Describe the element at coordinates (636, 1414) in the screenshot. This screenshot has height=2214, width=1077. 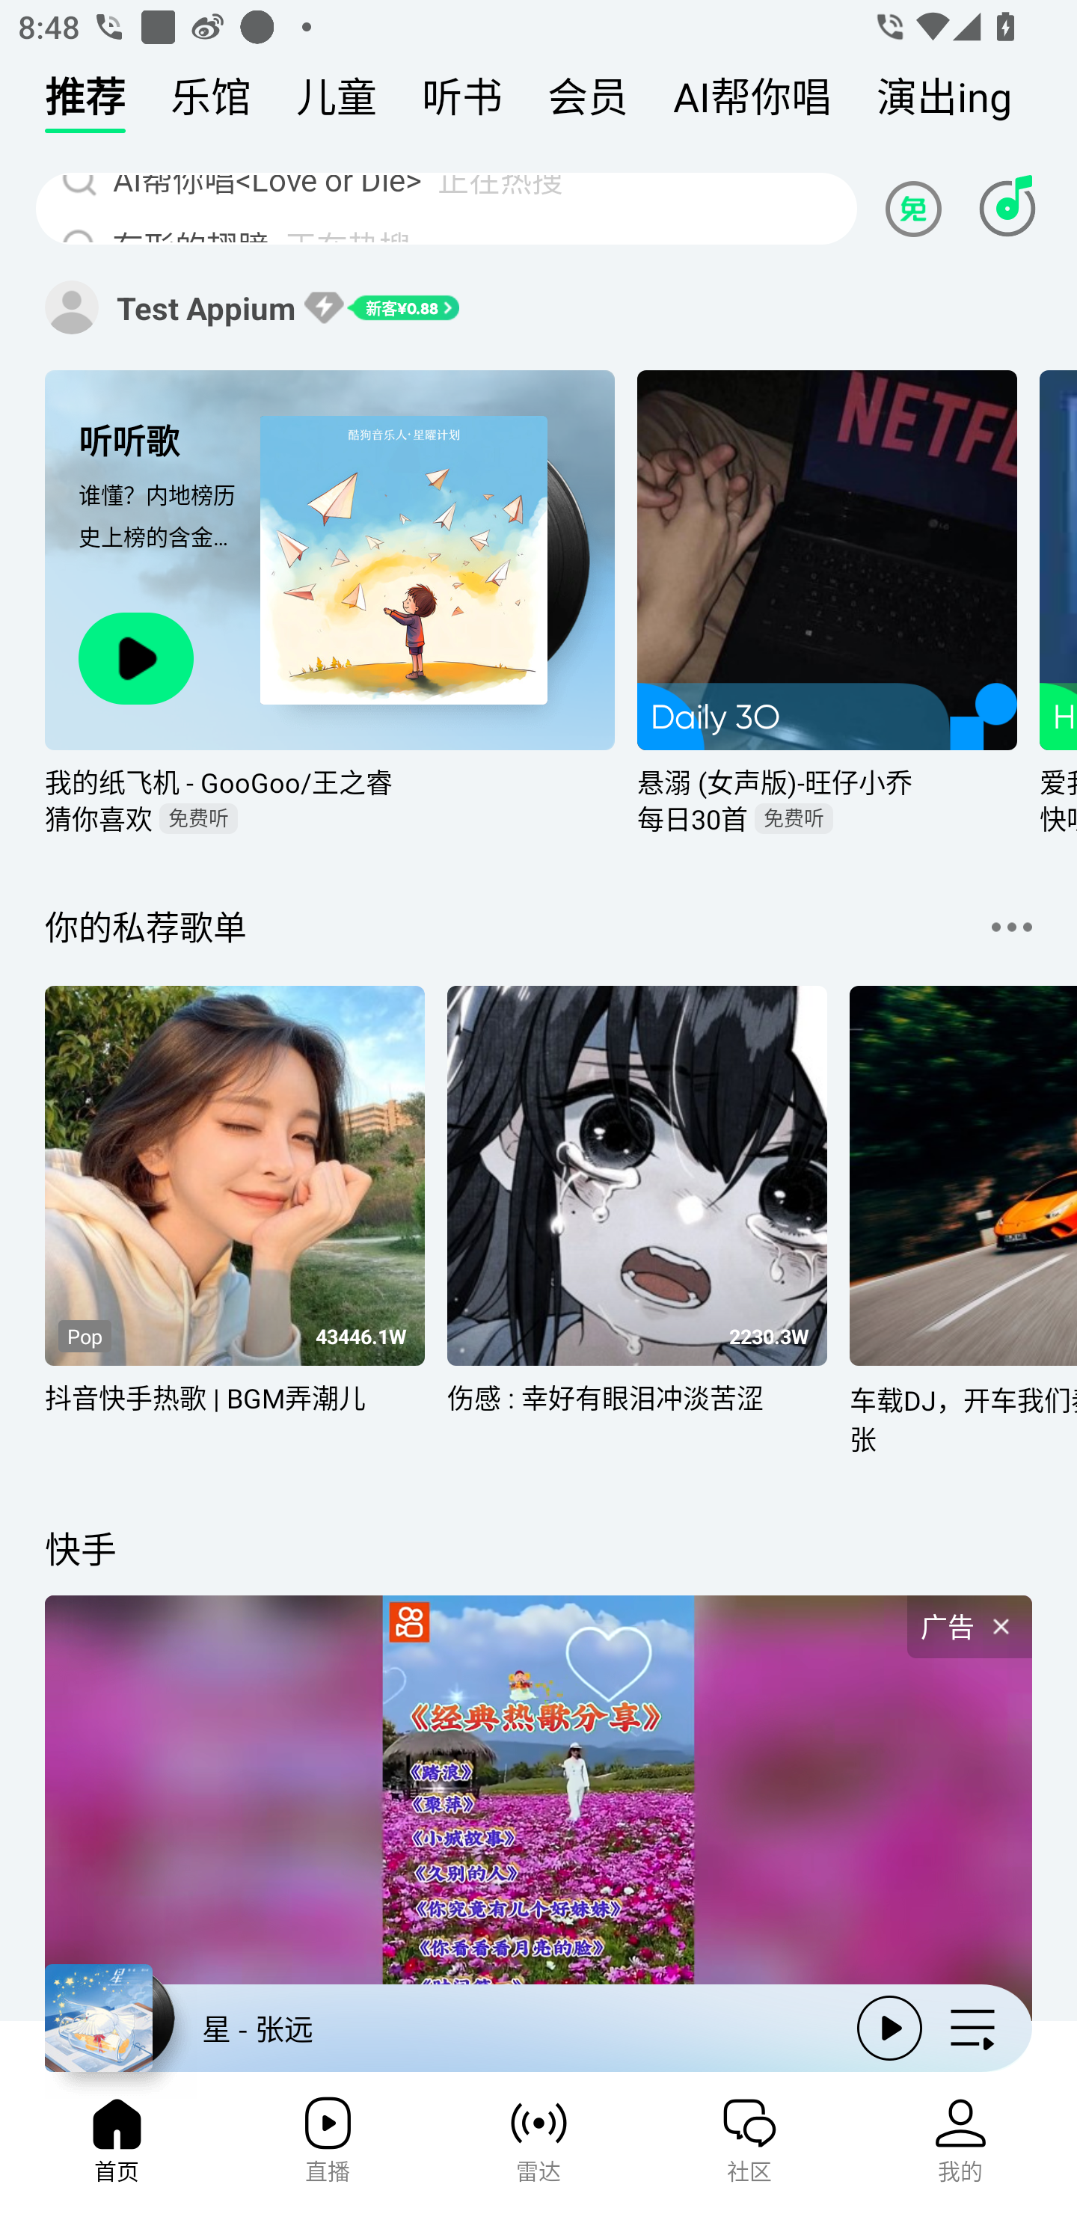
I see `伤感 : 幸好有眼泪冲淡苦涩` at that location.